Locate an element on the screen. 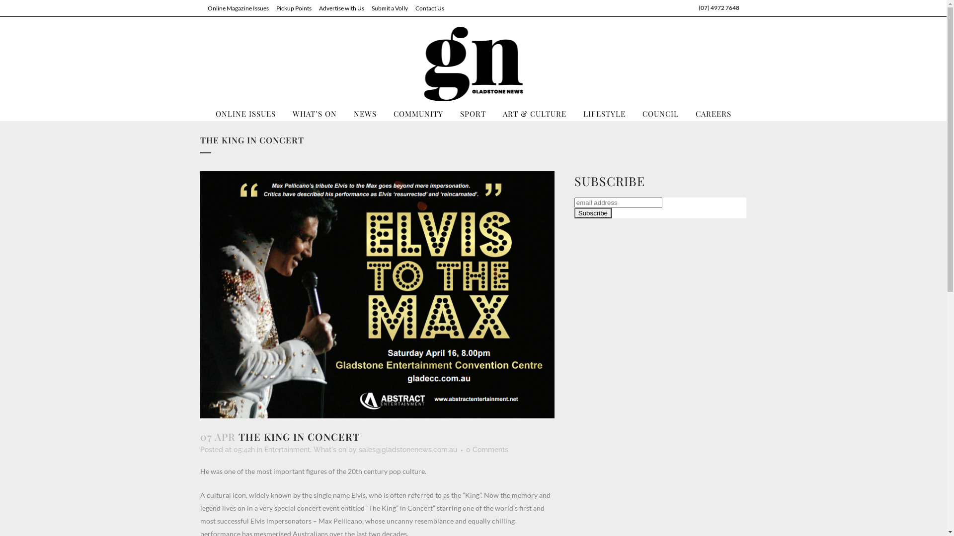 Image resolution: width=954 pixels, height=536 pixels. Contact Us is located at coordinates (425, 8).